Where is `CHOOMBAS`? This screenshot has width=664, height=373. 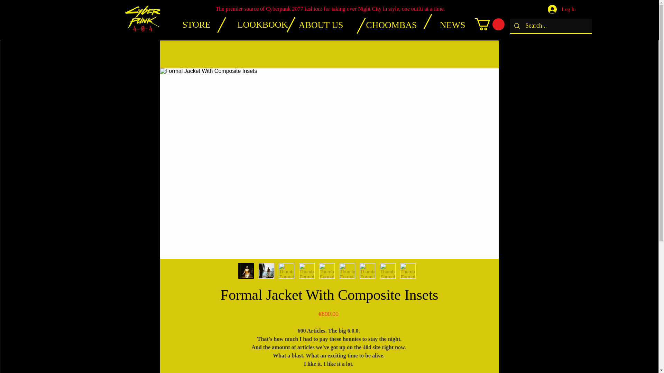
CHOOMBAS is located at coordinates (385, 25).